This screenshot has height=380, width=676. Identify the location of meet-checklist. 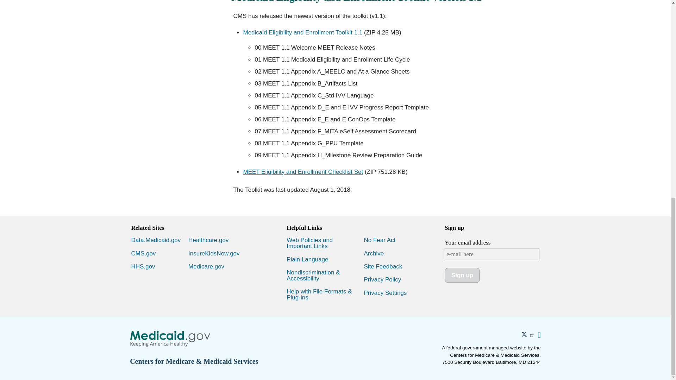
(303, 172).